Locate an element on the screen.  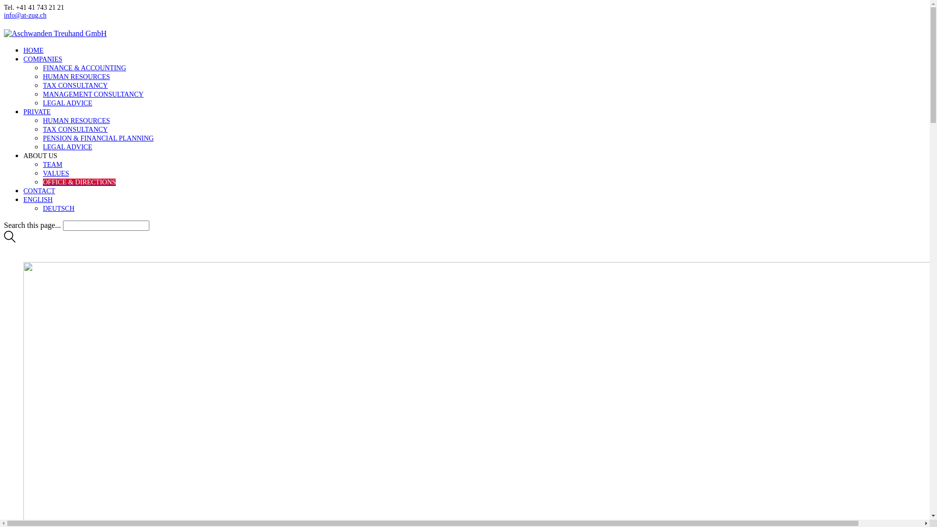
TAX CONSULTANCY is located at coordinates (75, 130).